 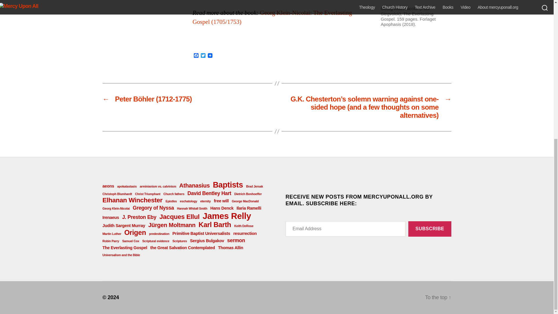 What do you see at coordinates (196, 56) in the screenshot?
I see `Facebook` at bounding box center [196, 56].